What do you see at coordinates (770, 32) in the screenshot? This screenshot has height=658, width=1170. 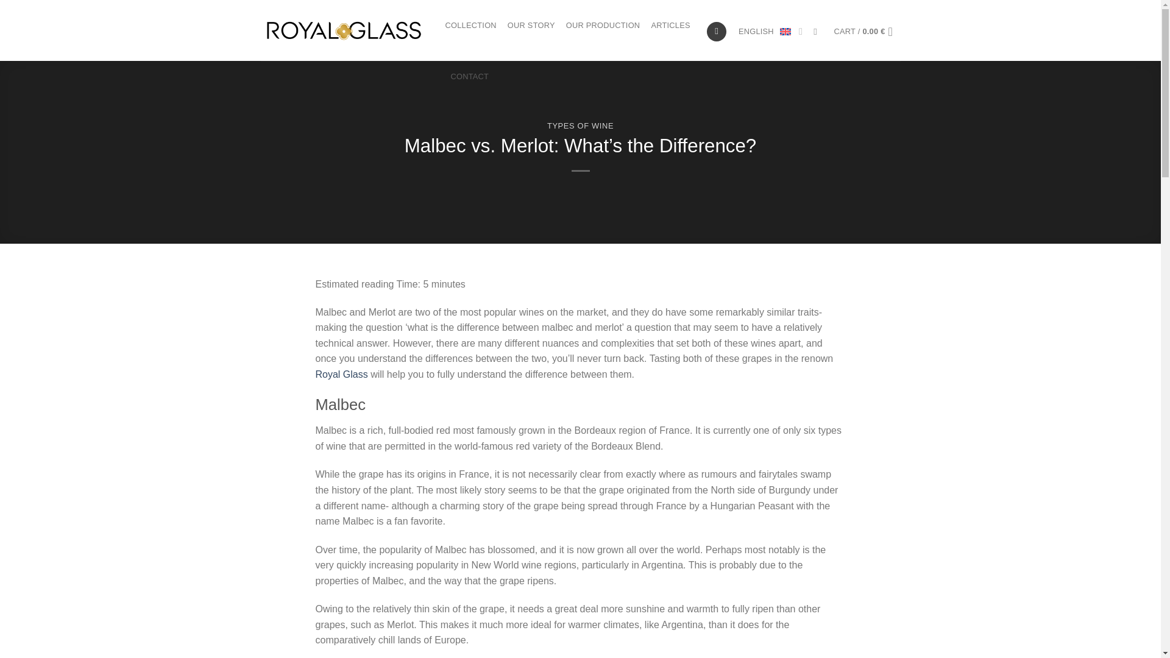 I see `ENGLISH` at bounding box center [770, 32].